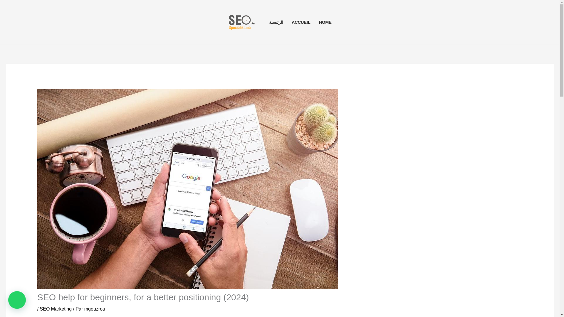 Image resolution: width=564 pixels, height=317 pixels. What do you see at coordinates (95, 309) in the screenshot?
I see `mgouzrou` at bounding box center [95, 309].